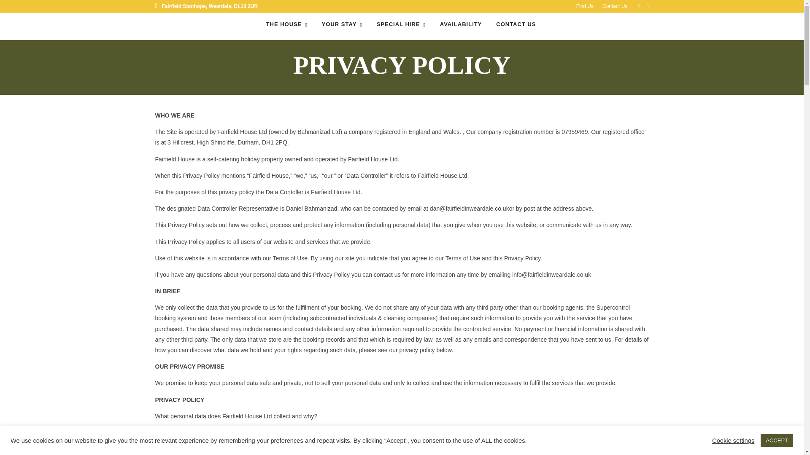 This screenshot has height=455, width=810. Describe the element at coordinates (287, 24) in the screenshot. I see `THE HOUSE` at that location.